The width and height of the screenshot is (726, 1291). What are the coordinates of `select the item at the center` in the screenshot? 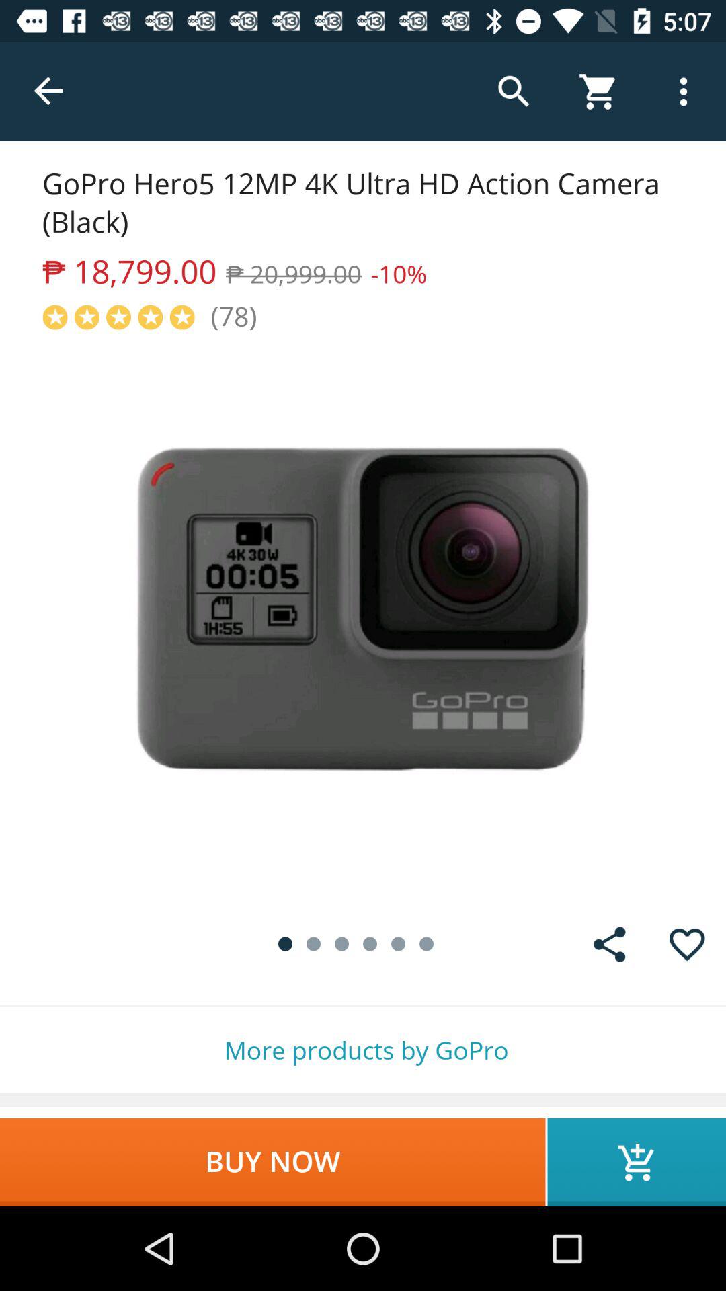 It's located at (363, 620).